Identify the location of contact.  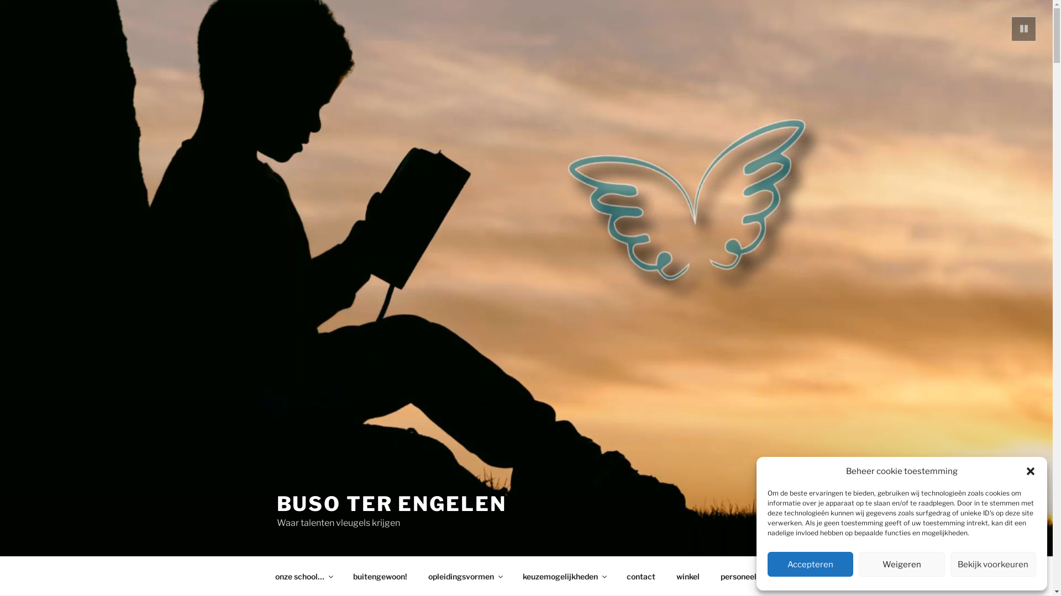
(641, 576).